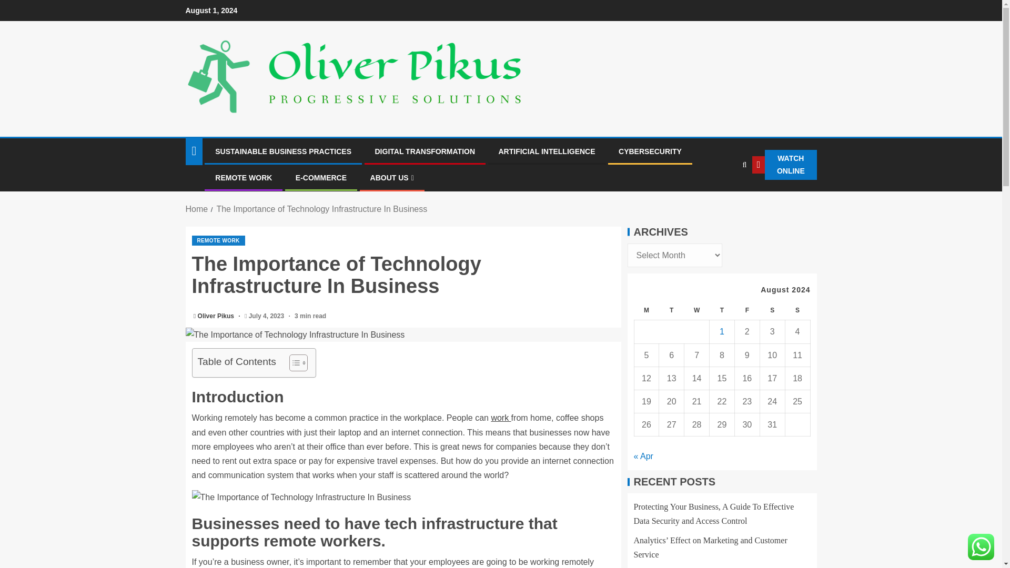 The image size is (1010, 568). Describe the element at coordinates (723, 197) in the screenshot. I see `Search` at that location.